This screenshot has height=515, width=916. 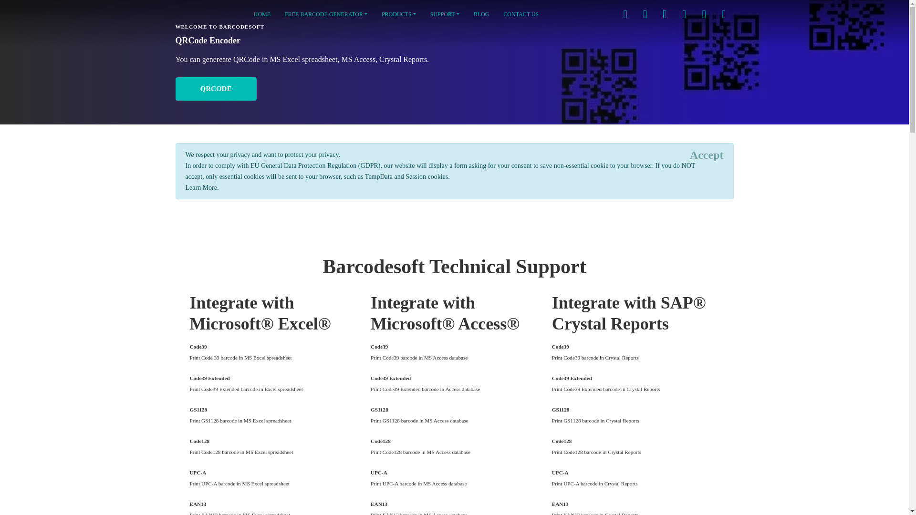 What do you see at coordinates (625, 14) in the screenshot?
I see `English` at bounding box center [625, 14].